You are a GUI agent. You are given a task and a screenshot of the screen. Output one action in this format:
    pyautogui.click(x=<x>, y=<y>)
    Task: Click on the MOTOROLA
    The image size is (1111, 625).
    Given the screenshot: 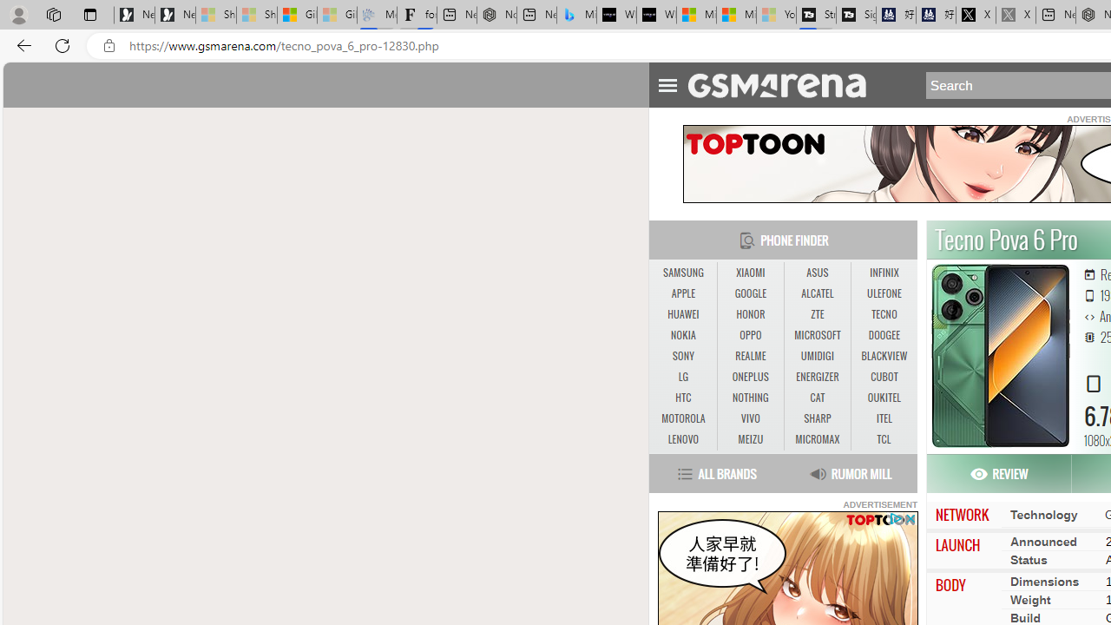 What is the action you would take?
    pyautogui.click(x=682, y=419)
    